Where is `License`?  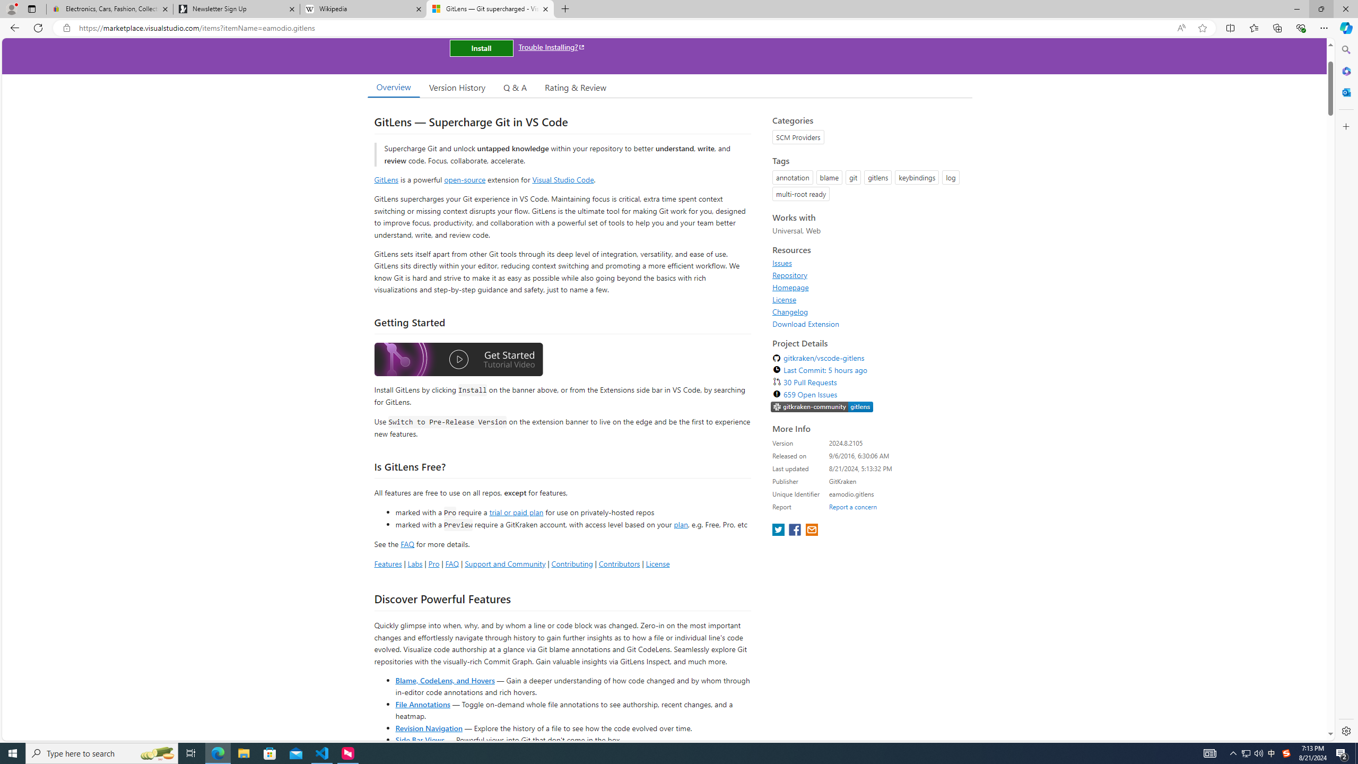 License is located at coordinates (869, 299).